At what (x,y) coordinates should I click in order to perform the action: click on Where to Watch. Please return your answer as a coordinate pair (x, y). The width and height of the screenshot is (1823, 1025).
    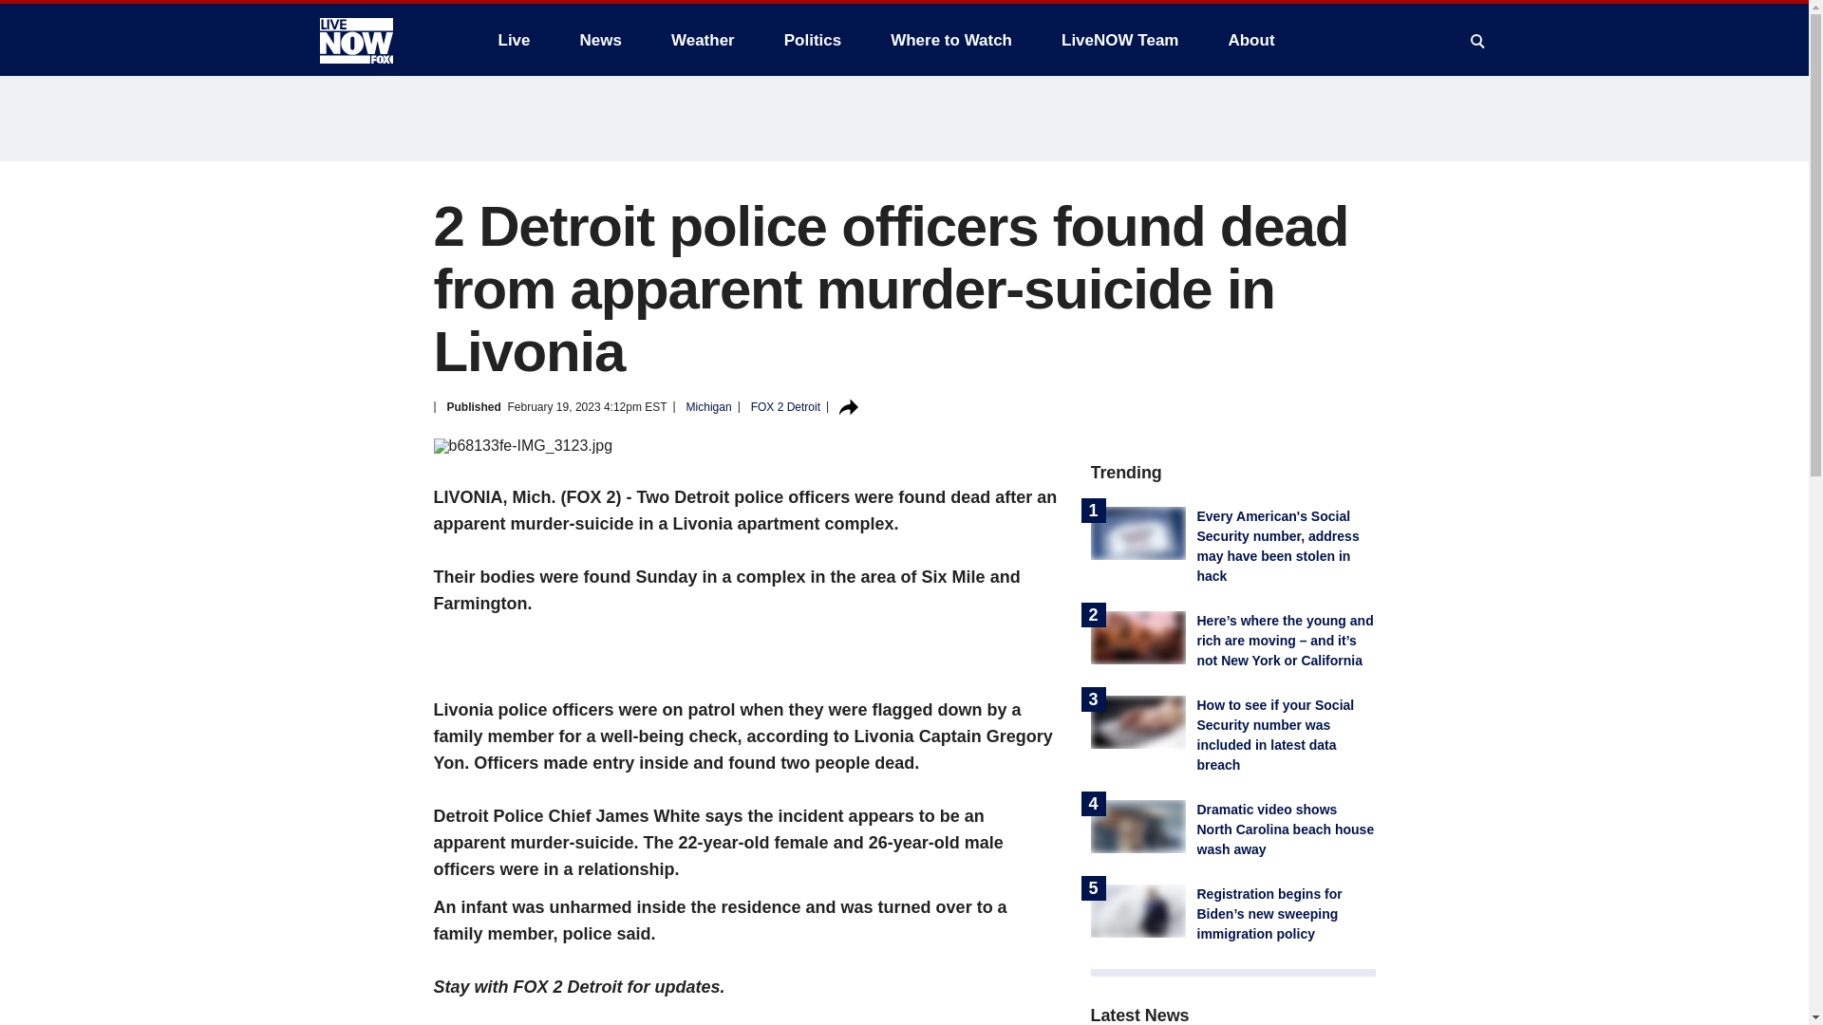
    Looking at the image, I should click on (951, 40).